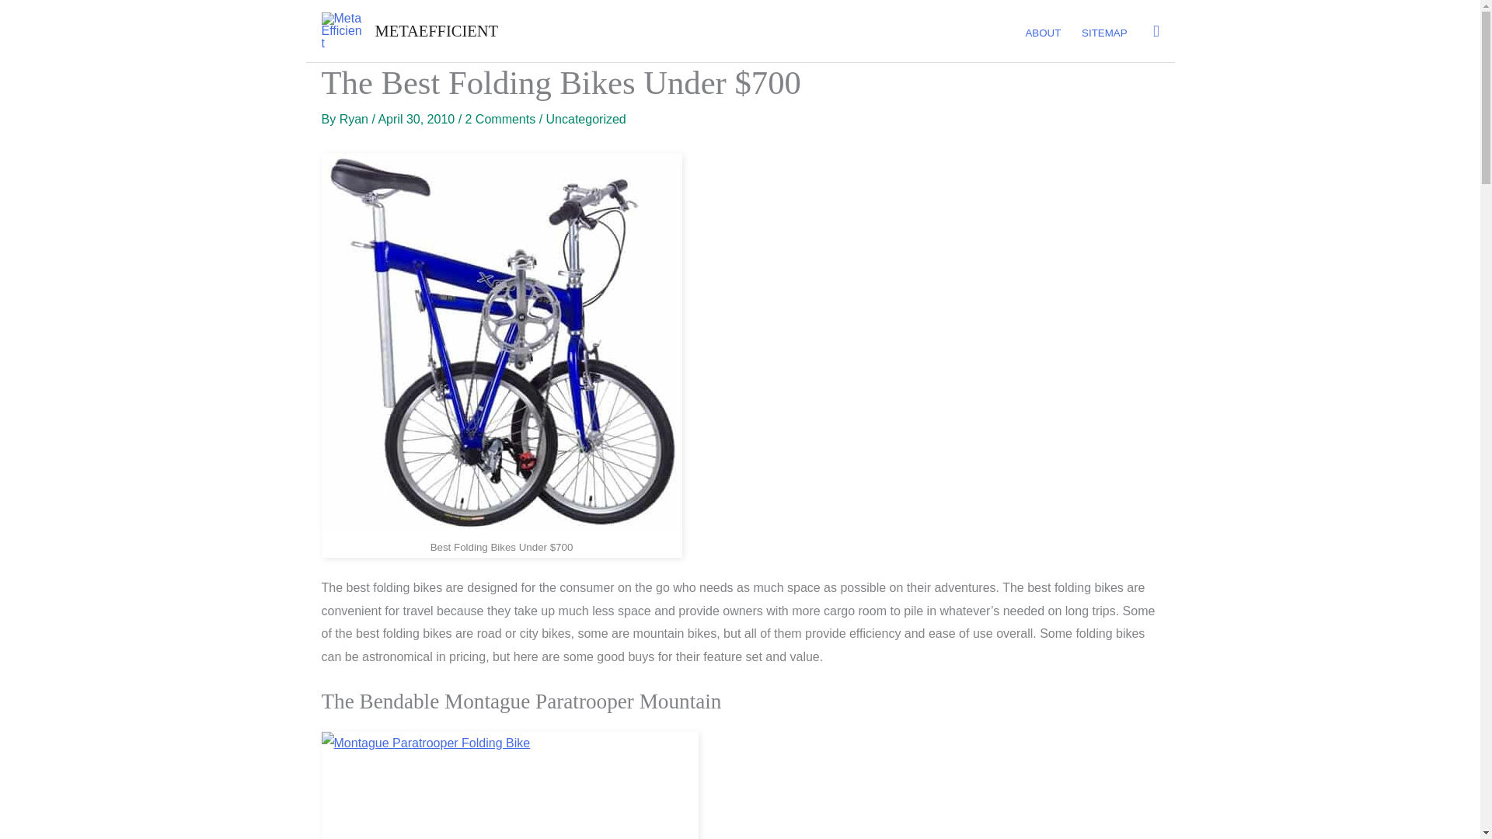 This screenshot has width=1492, height=839. I want to click on View all posts by Ryan, so click(356, 119).